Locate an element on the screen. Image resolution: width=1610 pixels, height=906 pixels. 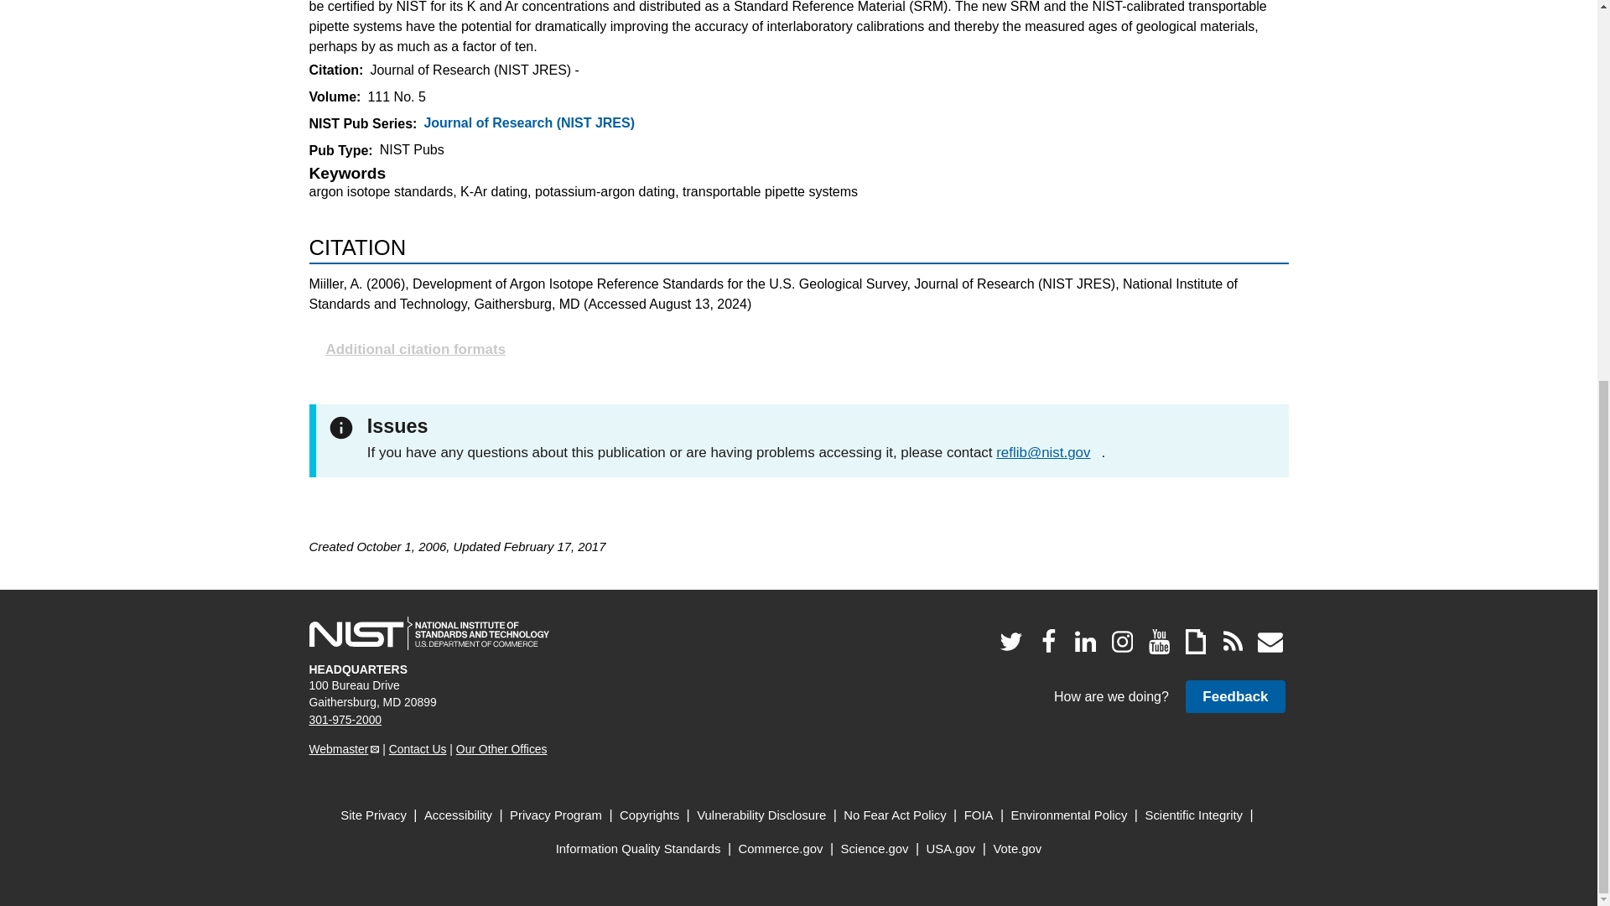
National Institute of Standards and Technology is located at coordinates (428, 633).